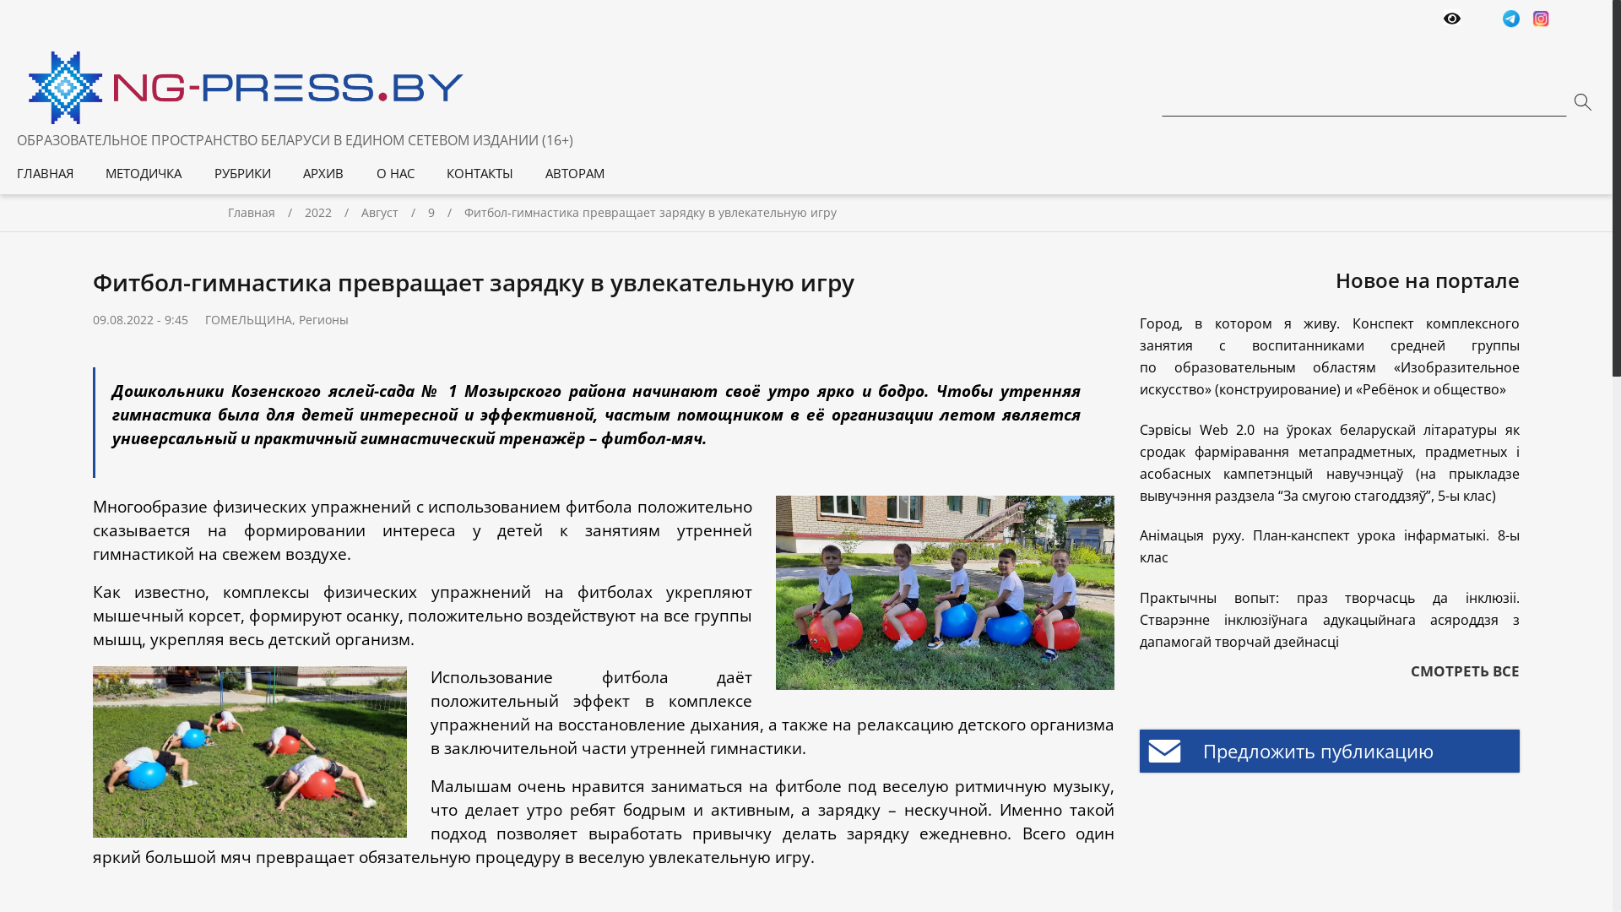 The width and height of the screenshot is (1621, 912). What do you see at coordinates (1511, 20) in the screenshot?
I see `Telegram` at bounding box center [1511, 20].